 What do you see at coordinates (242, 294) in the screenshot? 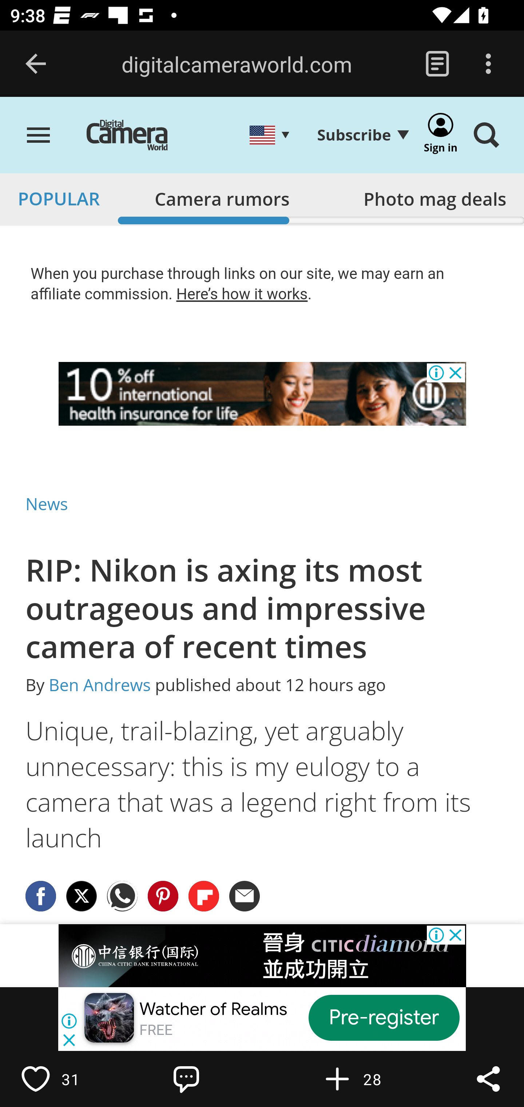
I see `Here’s how it works` at bounding box center [242, 294].